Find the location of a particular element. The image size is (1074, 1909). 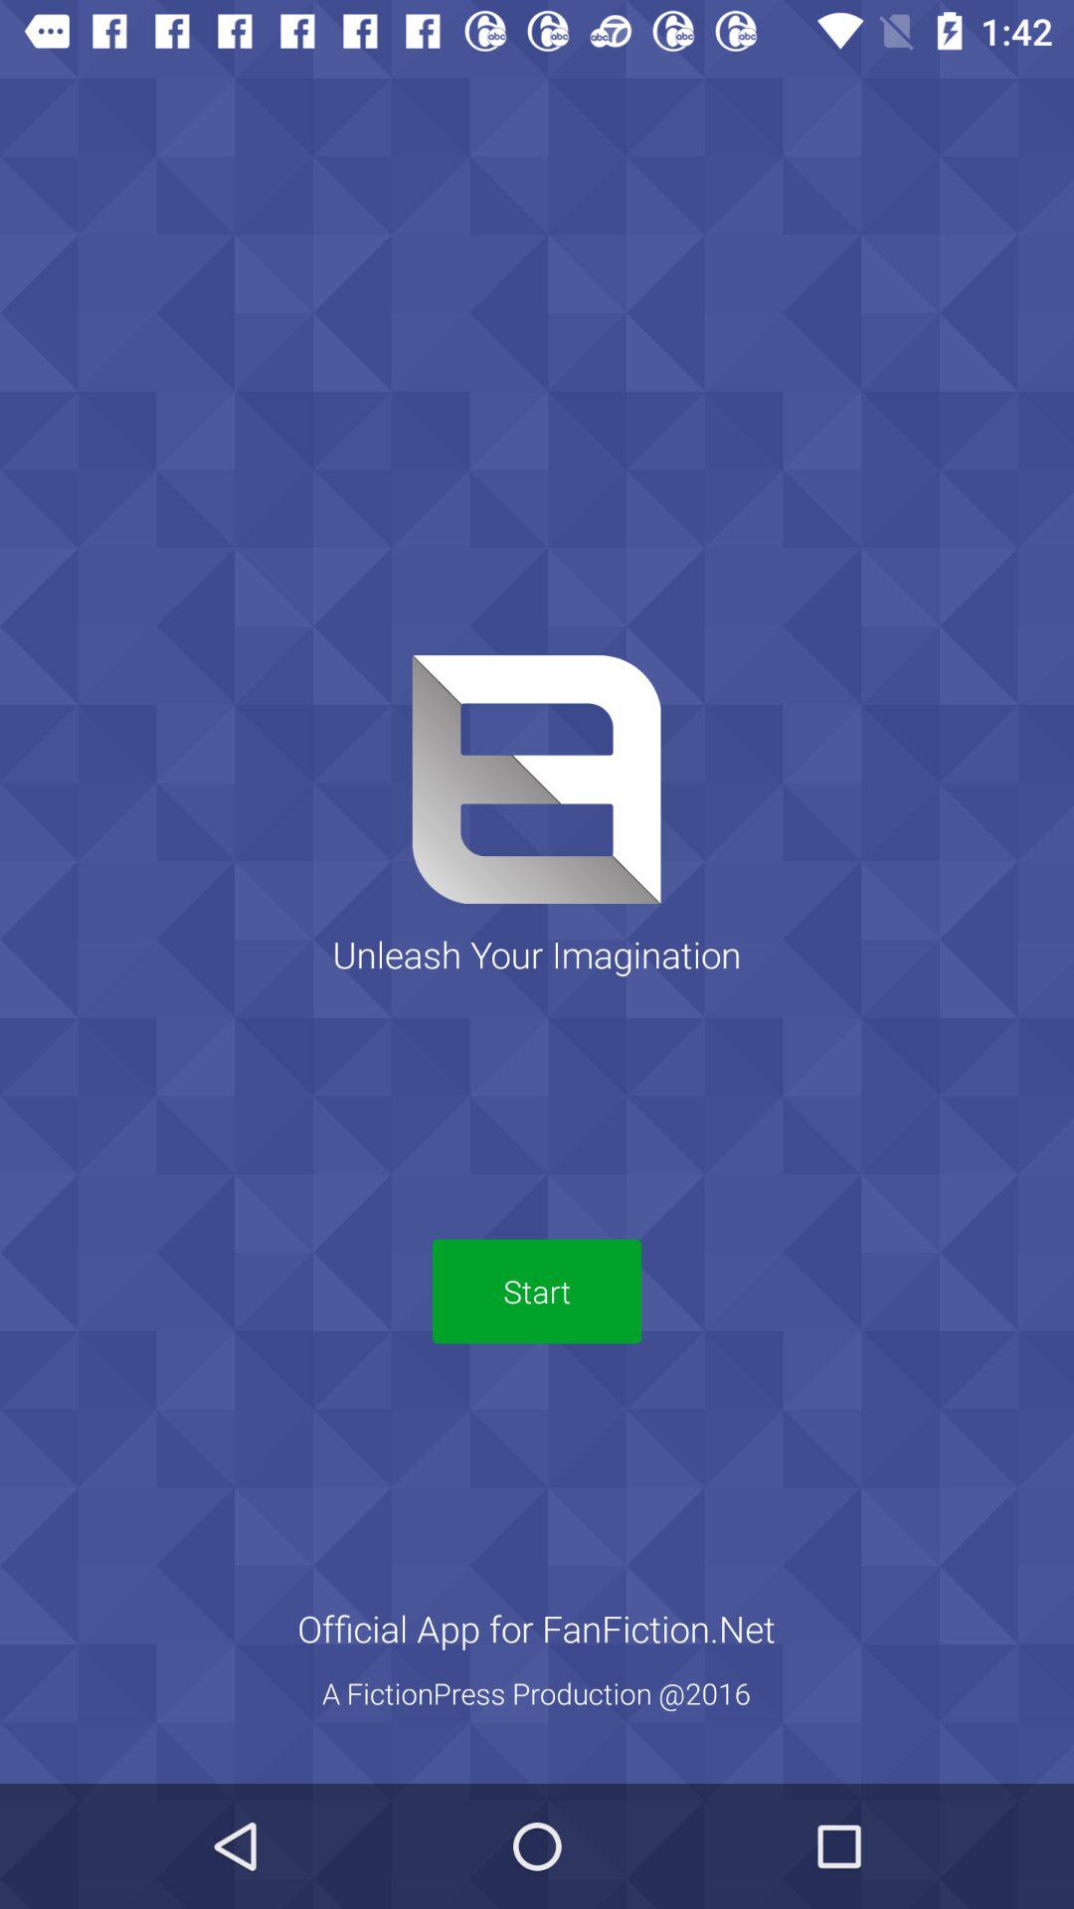

tap the item above the official app for is located at coordinates (537, 1291).